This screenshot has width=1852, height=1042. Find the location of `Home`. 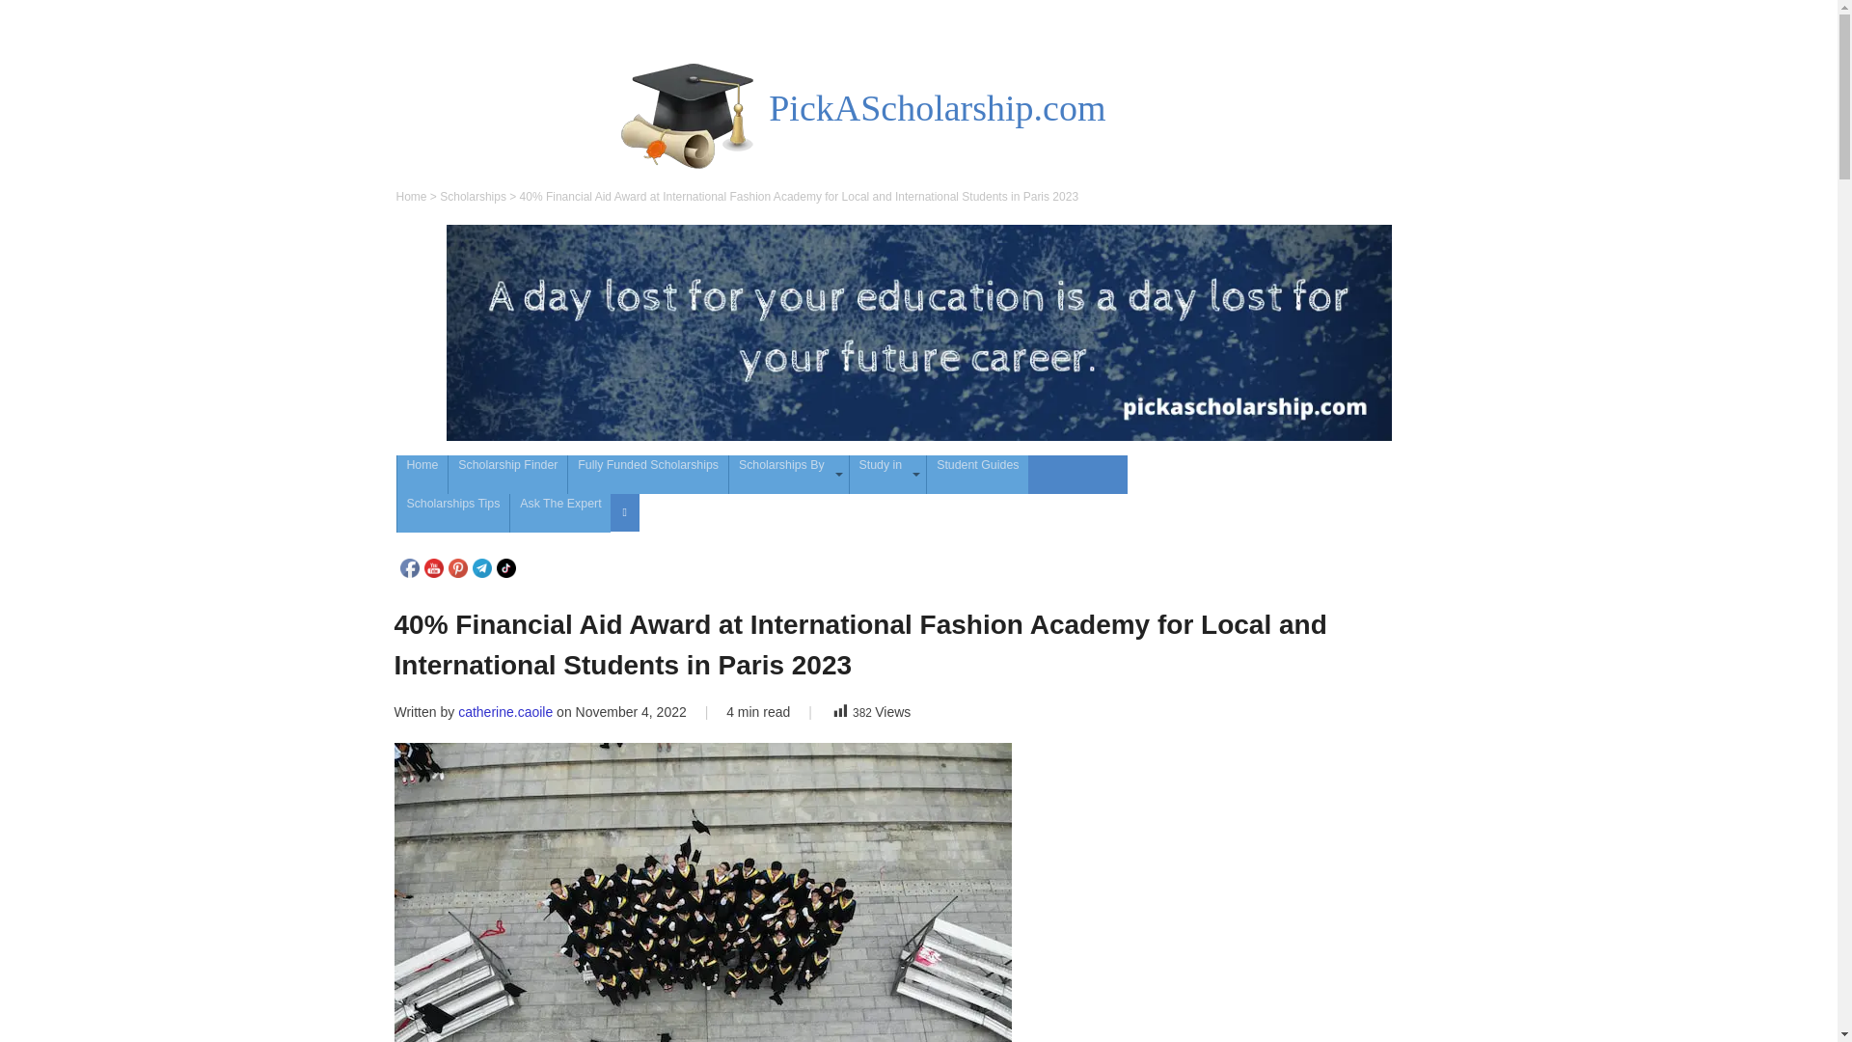

Home is located at coordinates (422, 474).